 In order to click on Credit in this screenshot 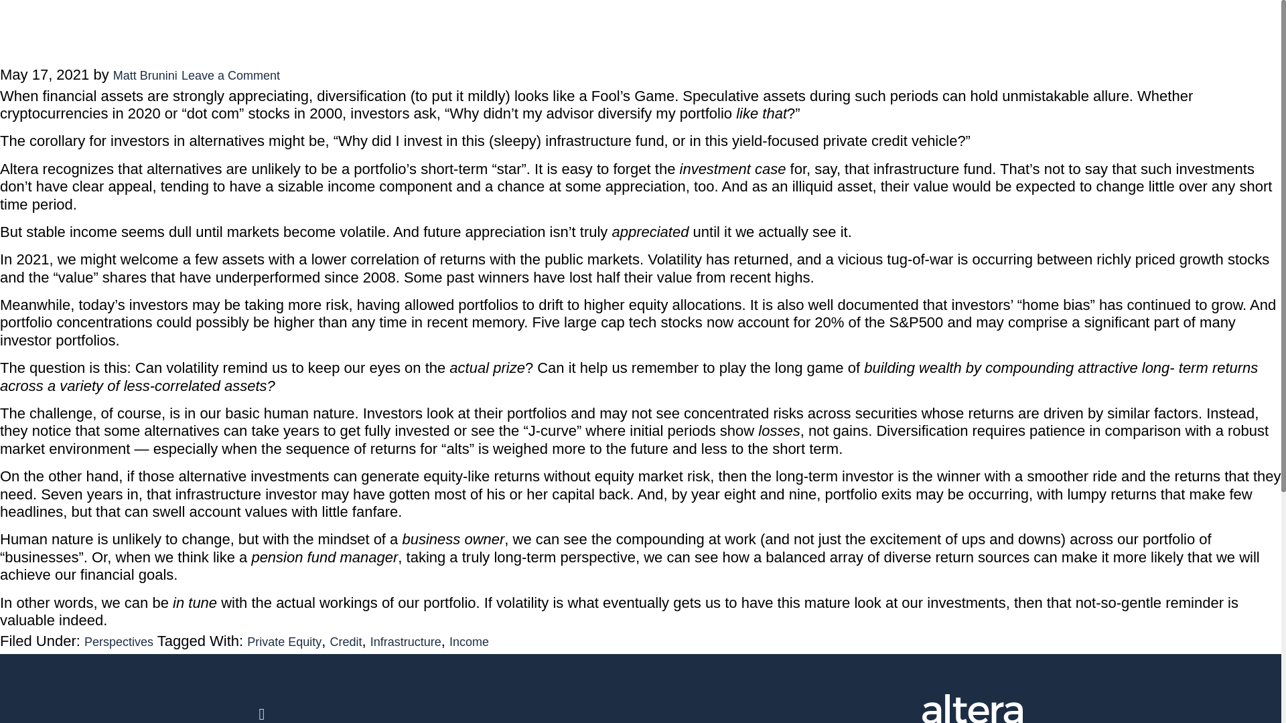, I will do `click(346, 641)`.